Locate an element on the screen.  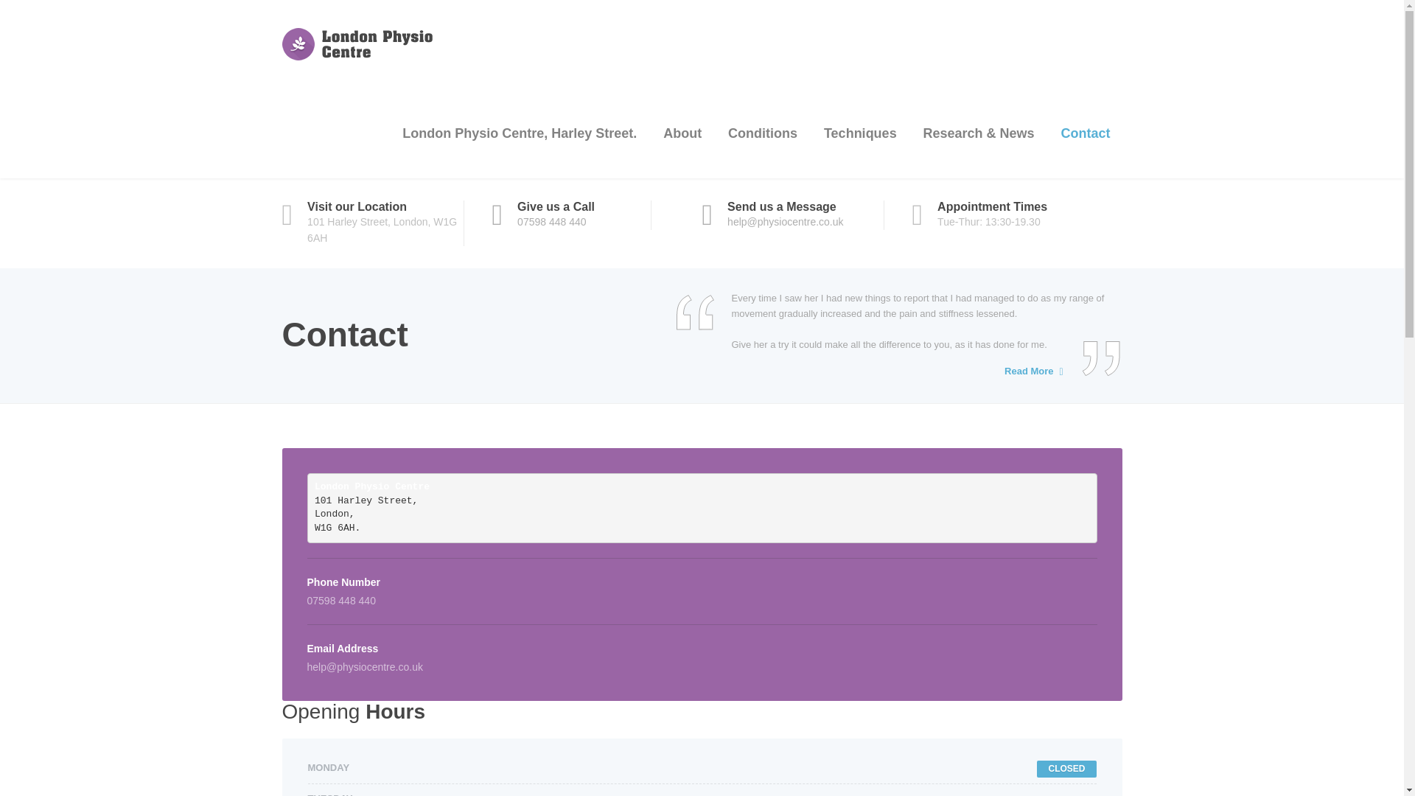
Read More is located at coordinates (1029, 371).